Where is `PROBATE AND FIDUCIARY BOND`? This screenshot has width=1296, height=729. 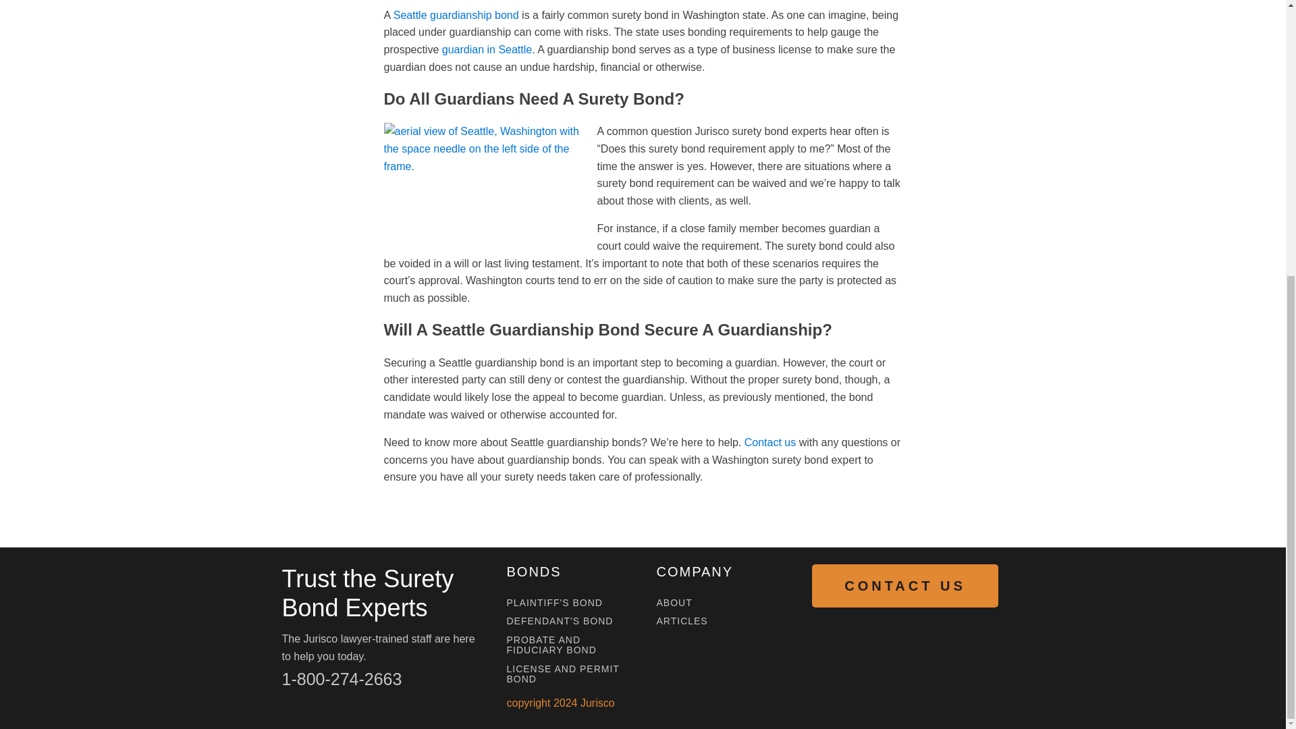
PROBATE AND FIDUCIARY BOND is located at coordinates (567, 645).